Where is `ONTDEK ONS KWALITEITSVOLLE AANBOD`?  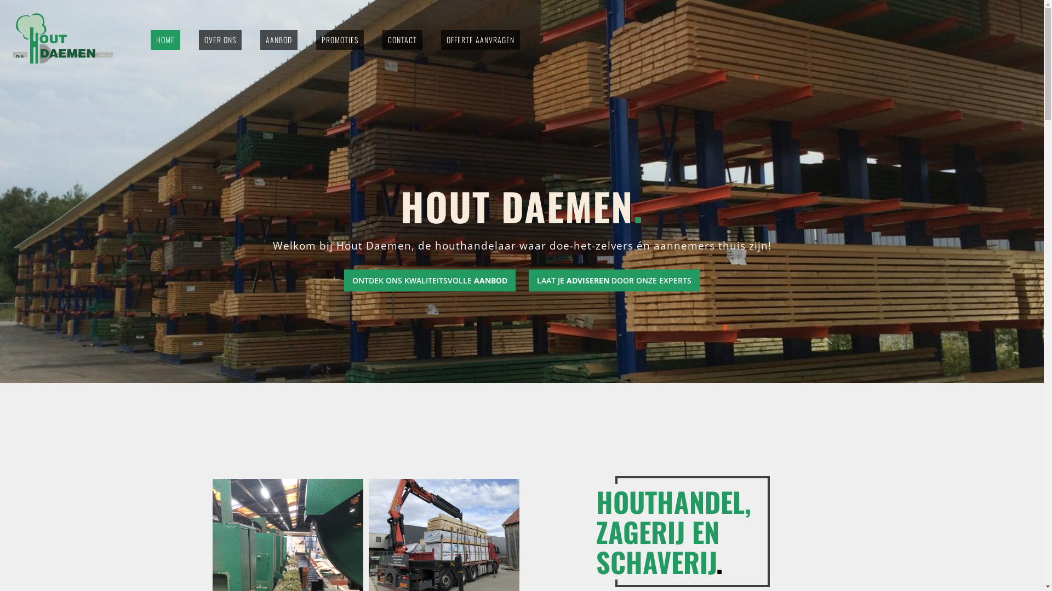
ONTDEK ONS KWALITEITSVOLLE AANBOD is located at coordinates (430, 280).